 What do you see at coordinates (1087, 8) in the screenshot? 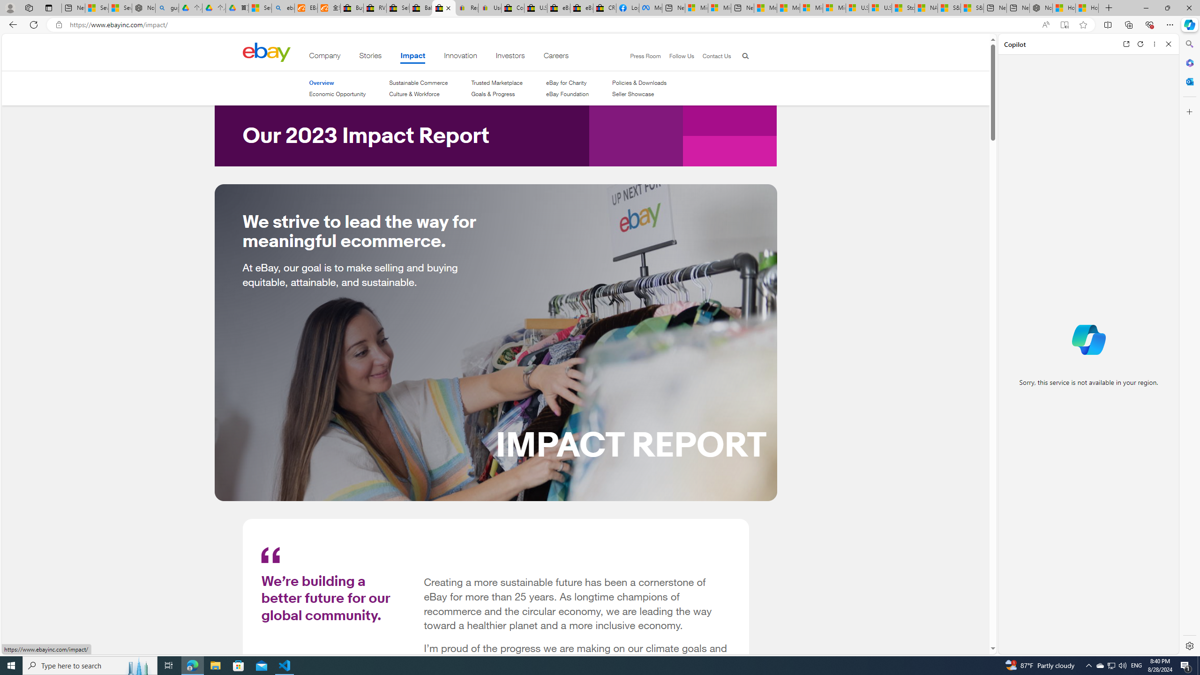
I see `How to Use a Monitor With Your Closed Laptop` at bounding box center [1087, 8].